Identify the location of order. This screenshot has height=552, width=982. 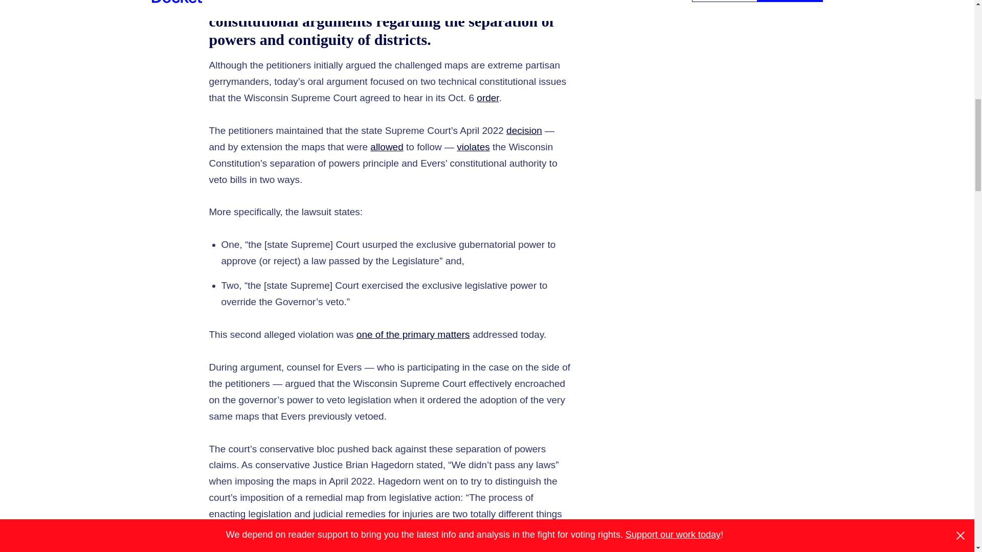
(487, 98).